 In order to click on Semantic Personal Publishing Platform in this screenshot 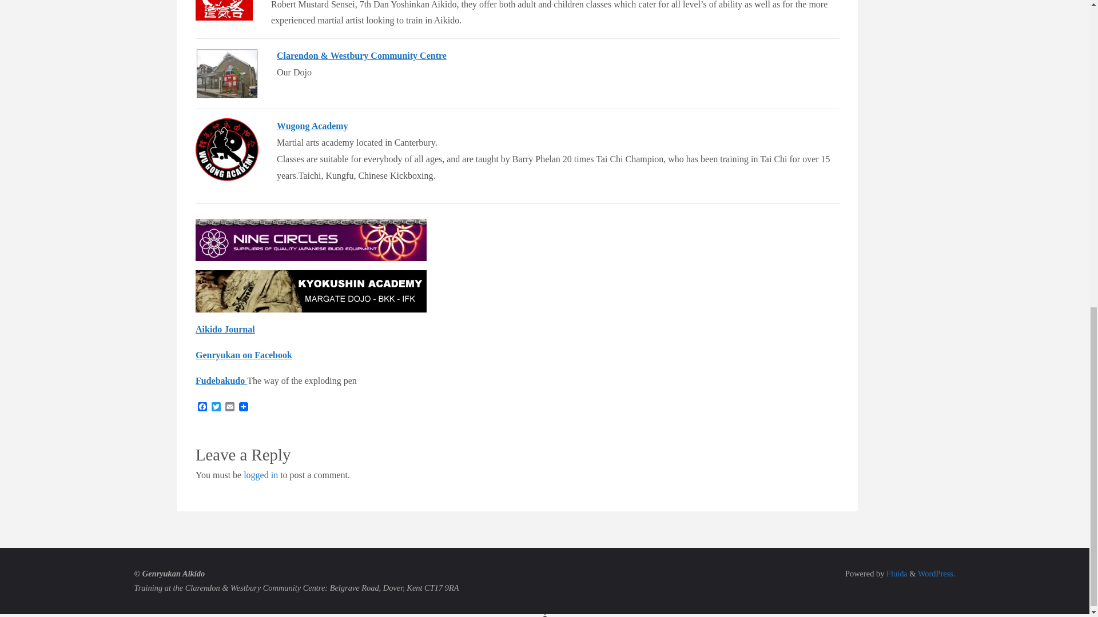, I will do `click(937, 573)`.